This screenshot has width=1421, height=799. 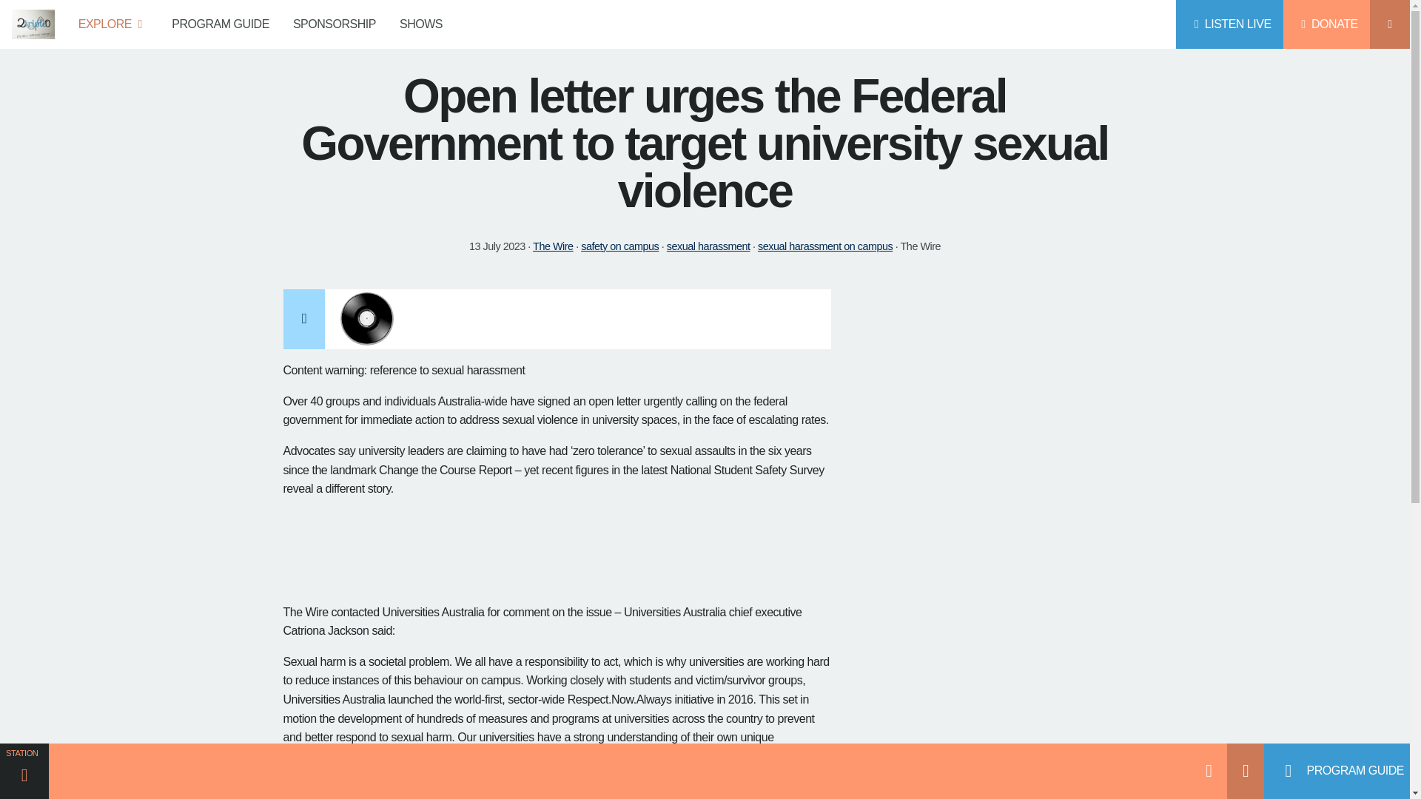 I want to click on EXPLORE, so click(x=113, y=24).